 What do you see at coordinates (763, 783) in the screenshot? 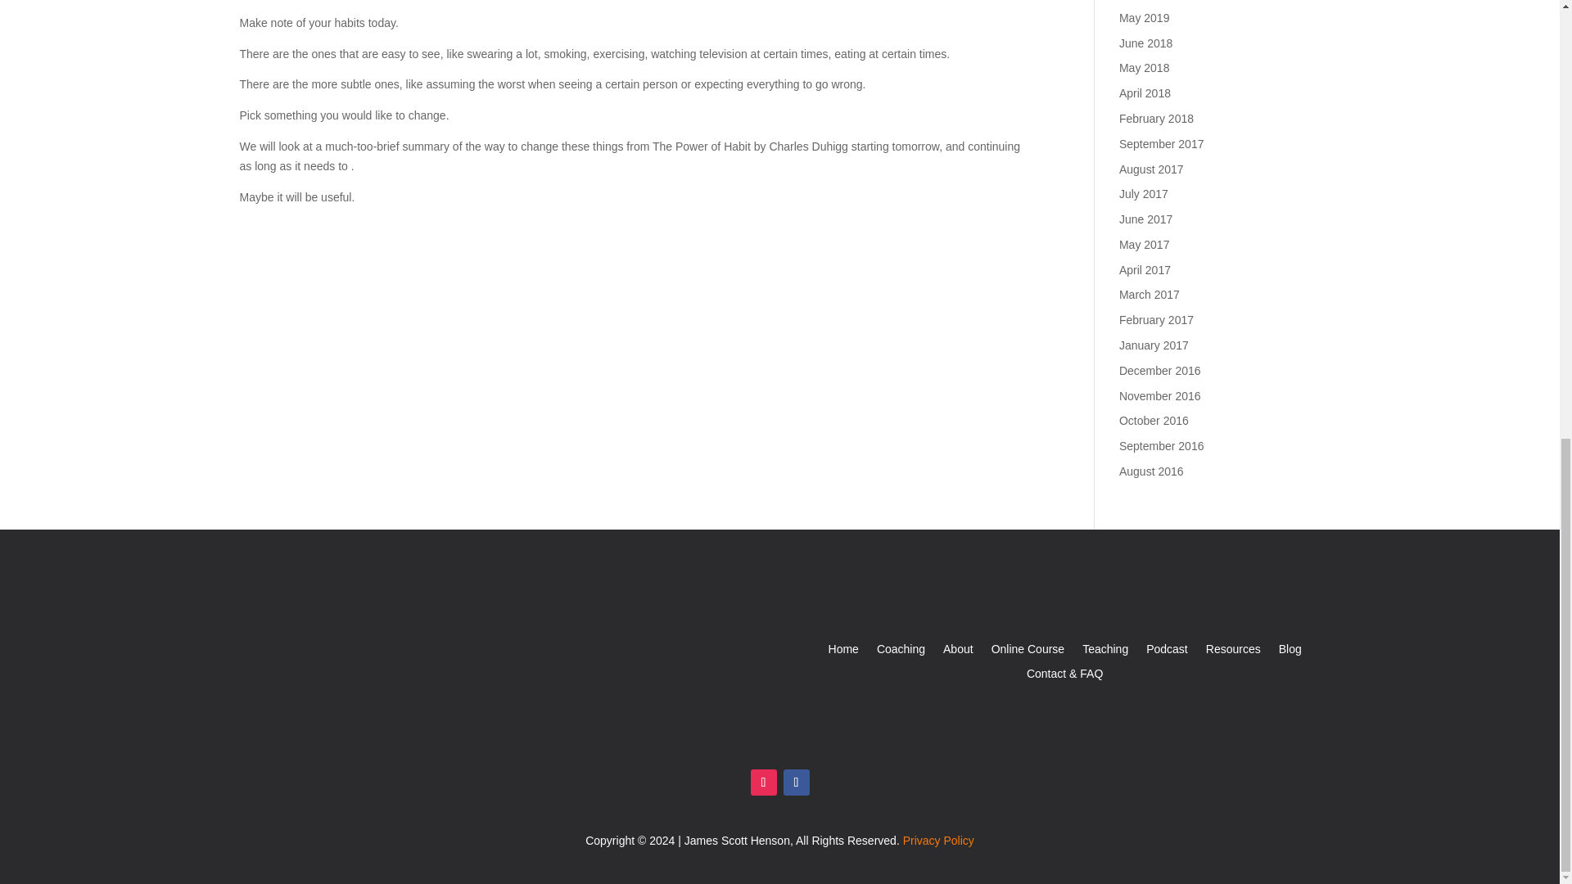
I see `Follow on Instagram` at bounding box center [763, 783].